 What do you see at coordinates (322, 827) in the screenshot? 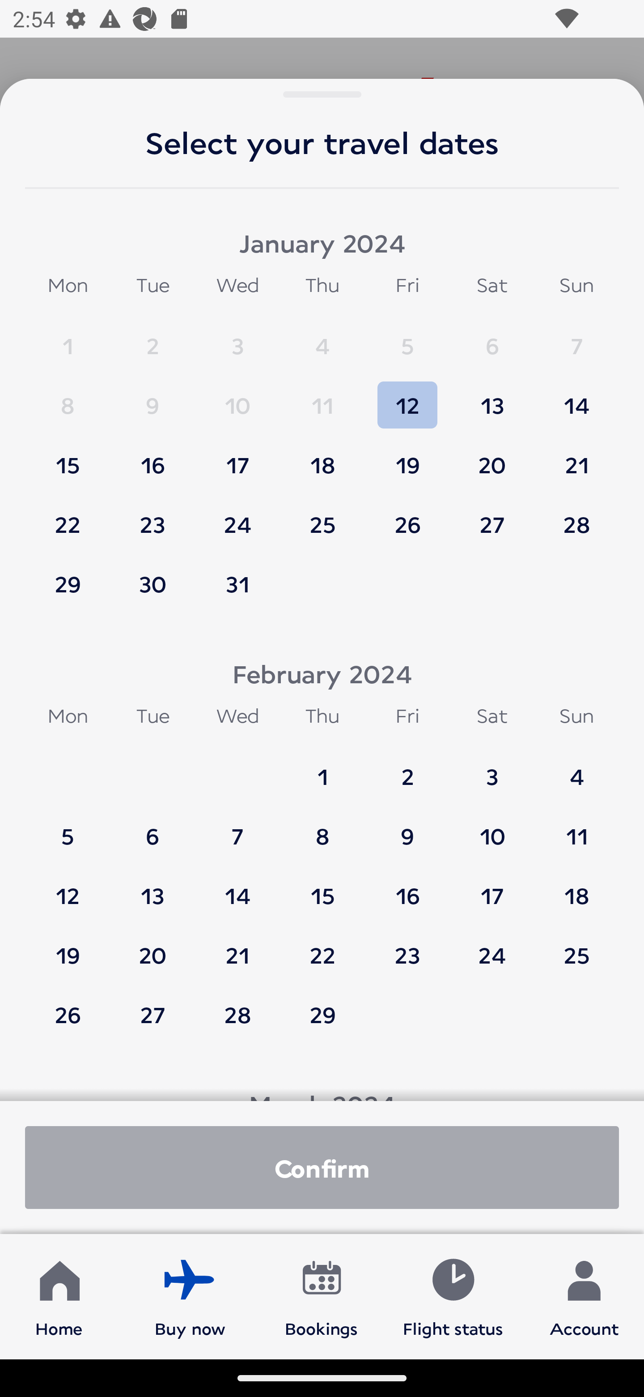
I see `8` at bounding box center [322, 827].